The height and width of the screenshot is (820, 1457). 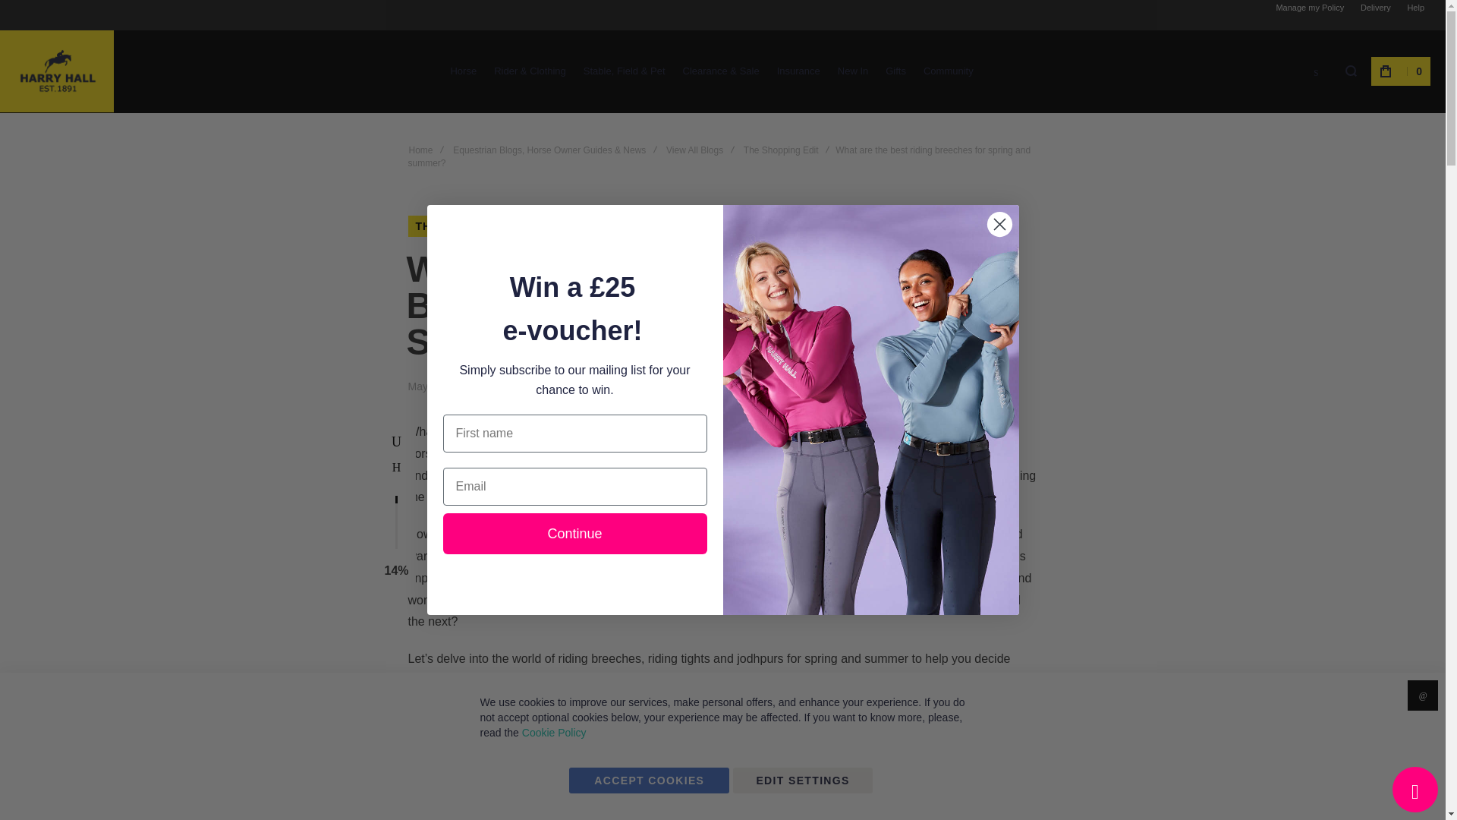 I want to click on Harry Hall, so click(x=56, y=71).